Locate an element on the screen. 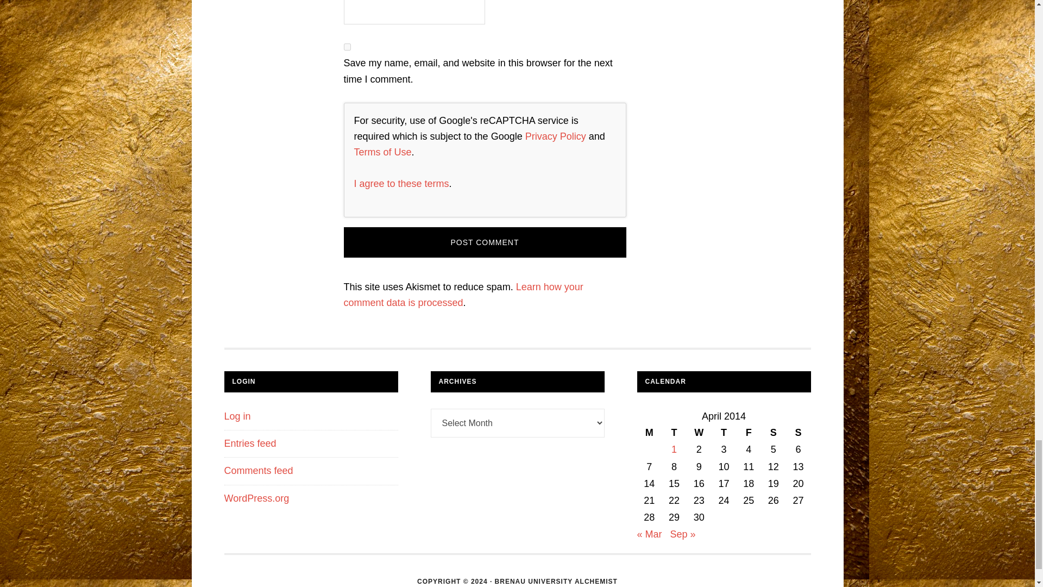 The width and height of the screenshot is (1043, 587). I agree to these terms is located at coordinates (402, 184).